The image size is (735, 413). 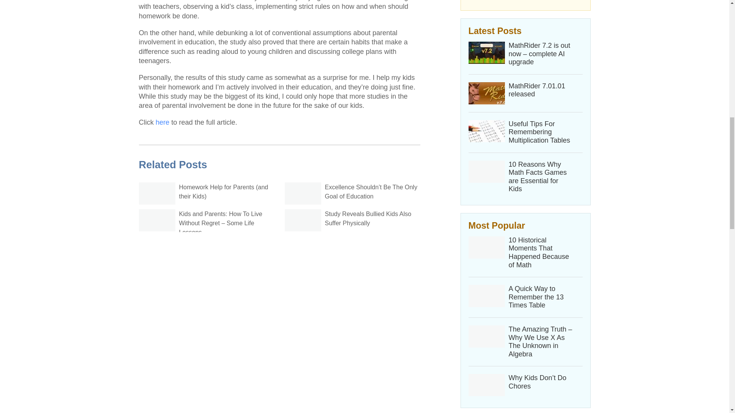 I want to click on here, so click(x=162, y=122).